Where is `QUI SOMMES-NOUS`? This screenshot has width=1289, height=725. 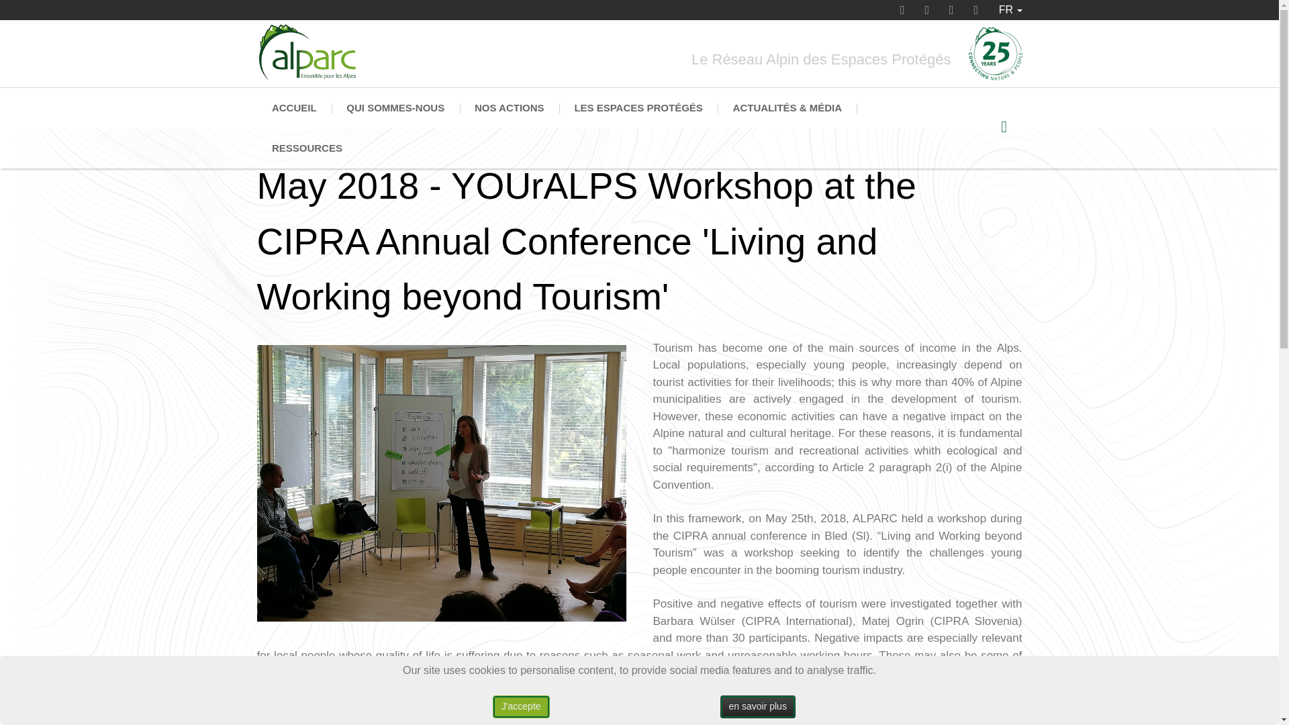
QUI SOMMES-NOUS is located at coordinates (395, 107).